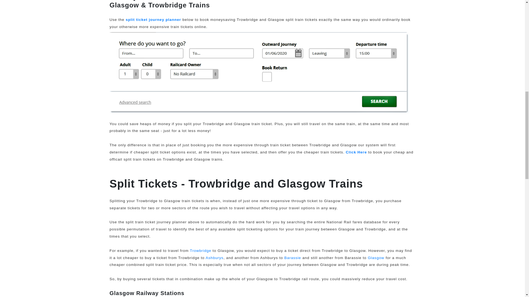 Image resolution: width=529 pixels, height=297 pixels. I want to click on Barassie, so click(293, 258).